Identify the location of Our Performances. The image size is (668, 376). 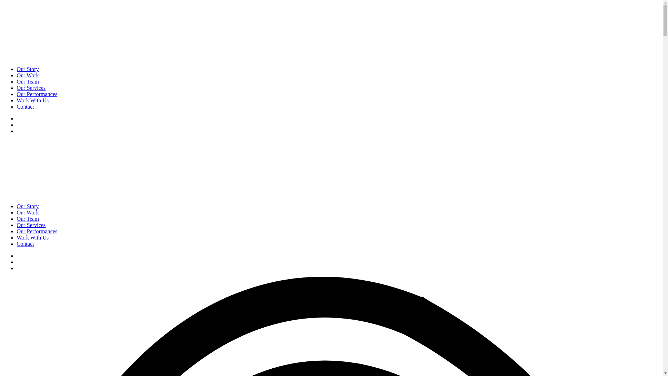
(37, 231).